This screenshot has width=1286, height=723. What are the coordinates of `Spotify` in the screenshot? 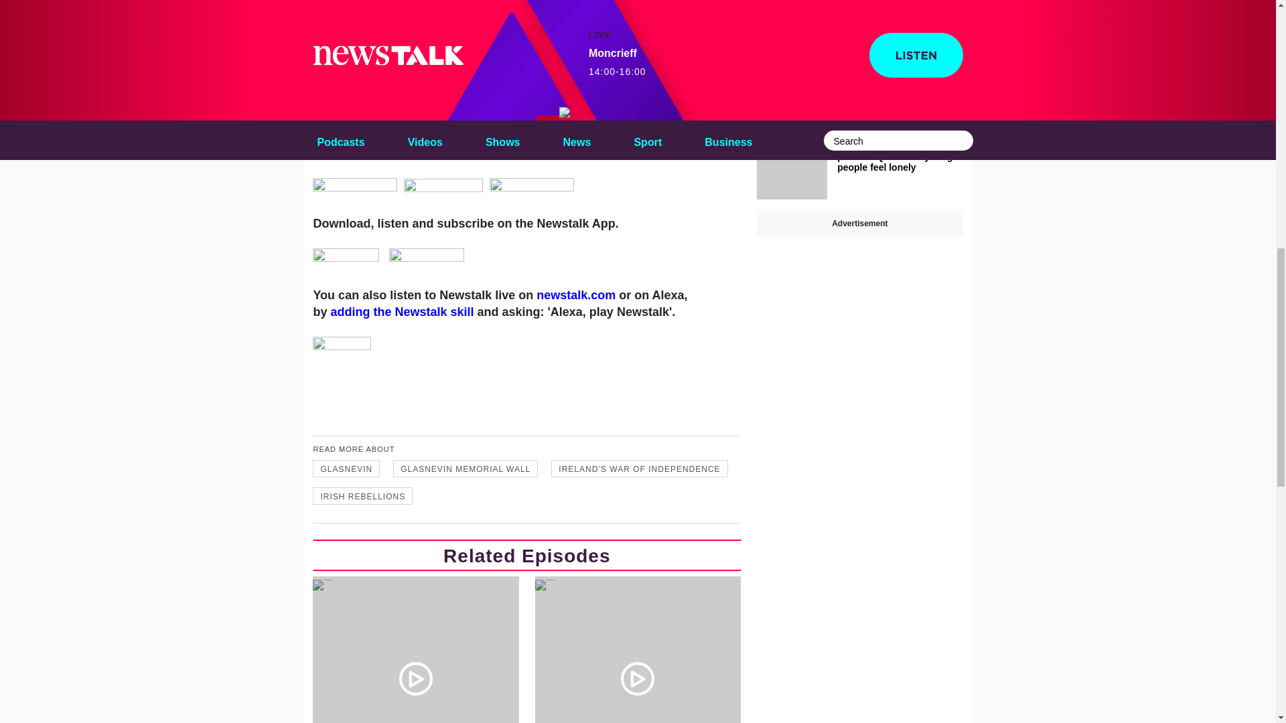 It's located at (415, 153).